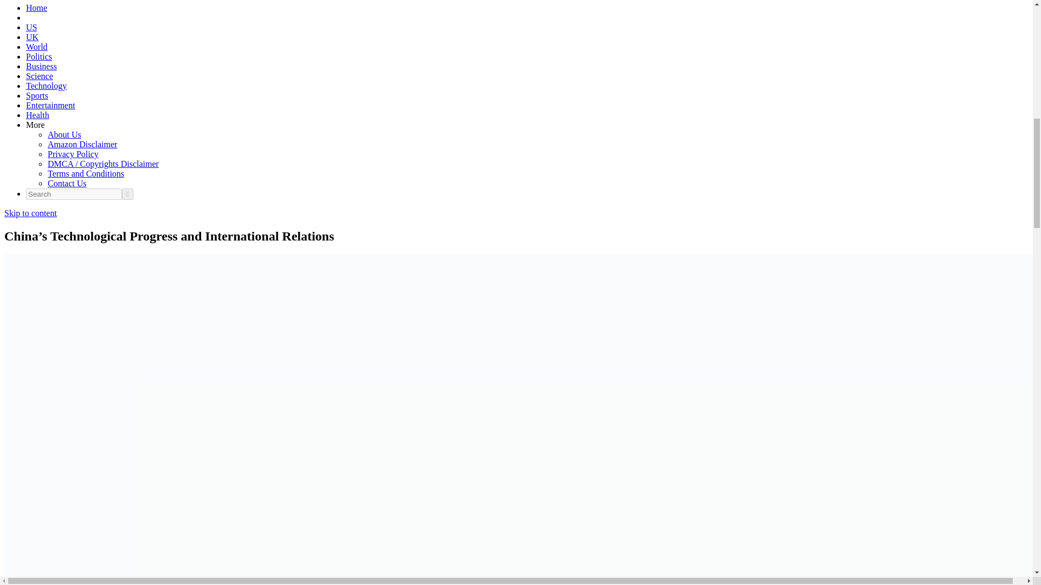  I want to click on Entertainment, so click(50, 105).